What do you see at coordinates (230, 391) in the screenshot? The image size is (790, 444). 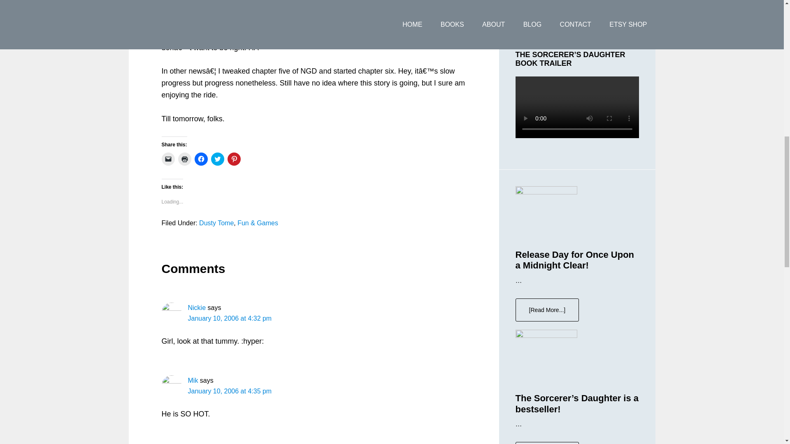 I see `January 10, 2006 at 4:35 pm` at bounding box center [230, 391].